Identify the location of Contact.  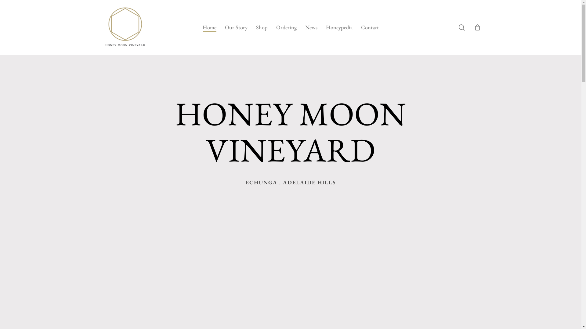
(370, 27).